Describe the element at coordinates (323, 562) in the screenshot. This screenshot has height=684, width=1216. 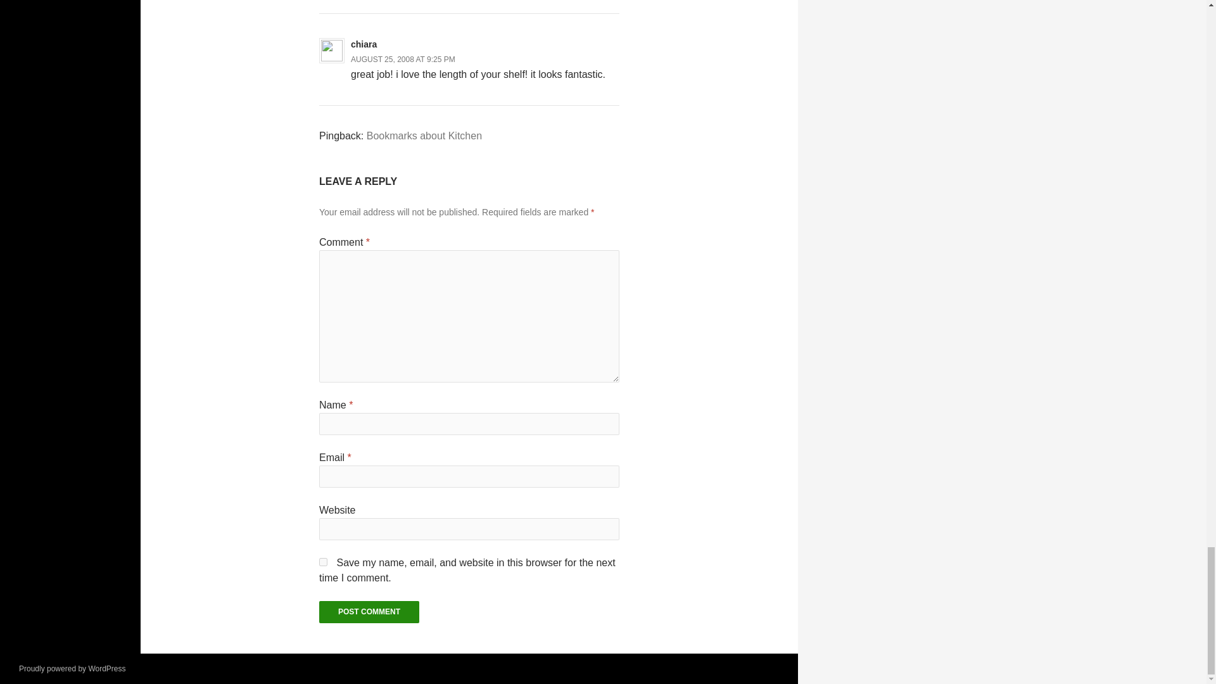
I see `yes` at that location.